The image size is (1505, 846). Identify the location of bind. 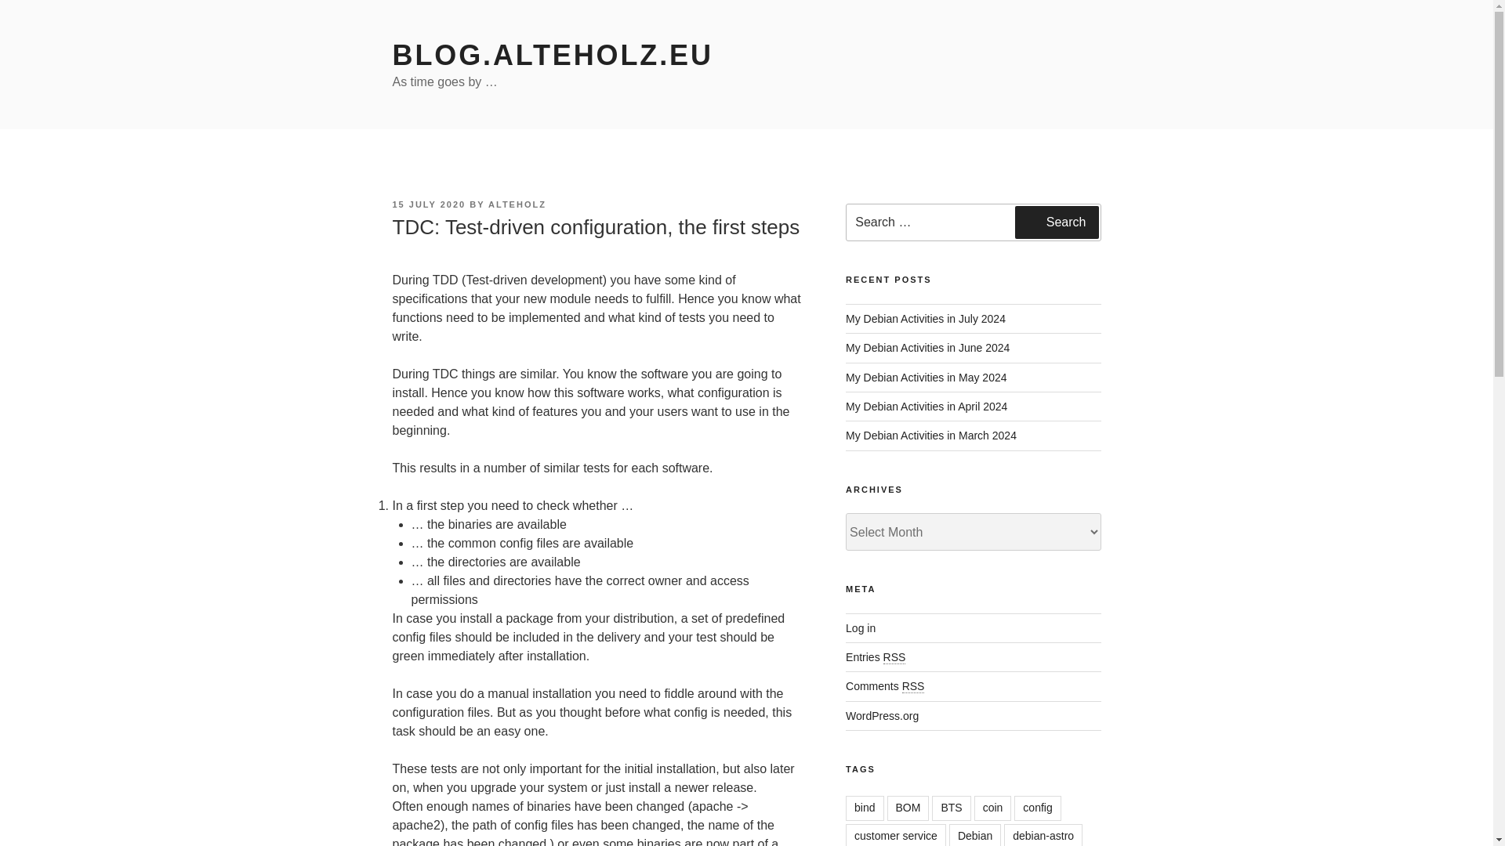
(865, 808).